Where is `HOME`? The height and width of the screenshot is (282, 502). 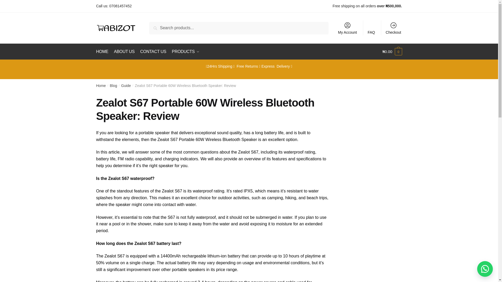 HOME is located at coordinates (103, 52).